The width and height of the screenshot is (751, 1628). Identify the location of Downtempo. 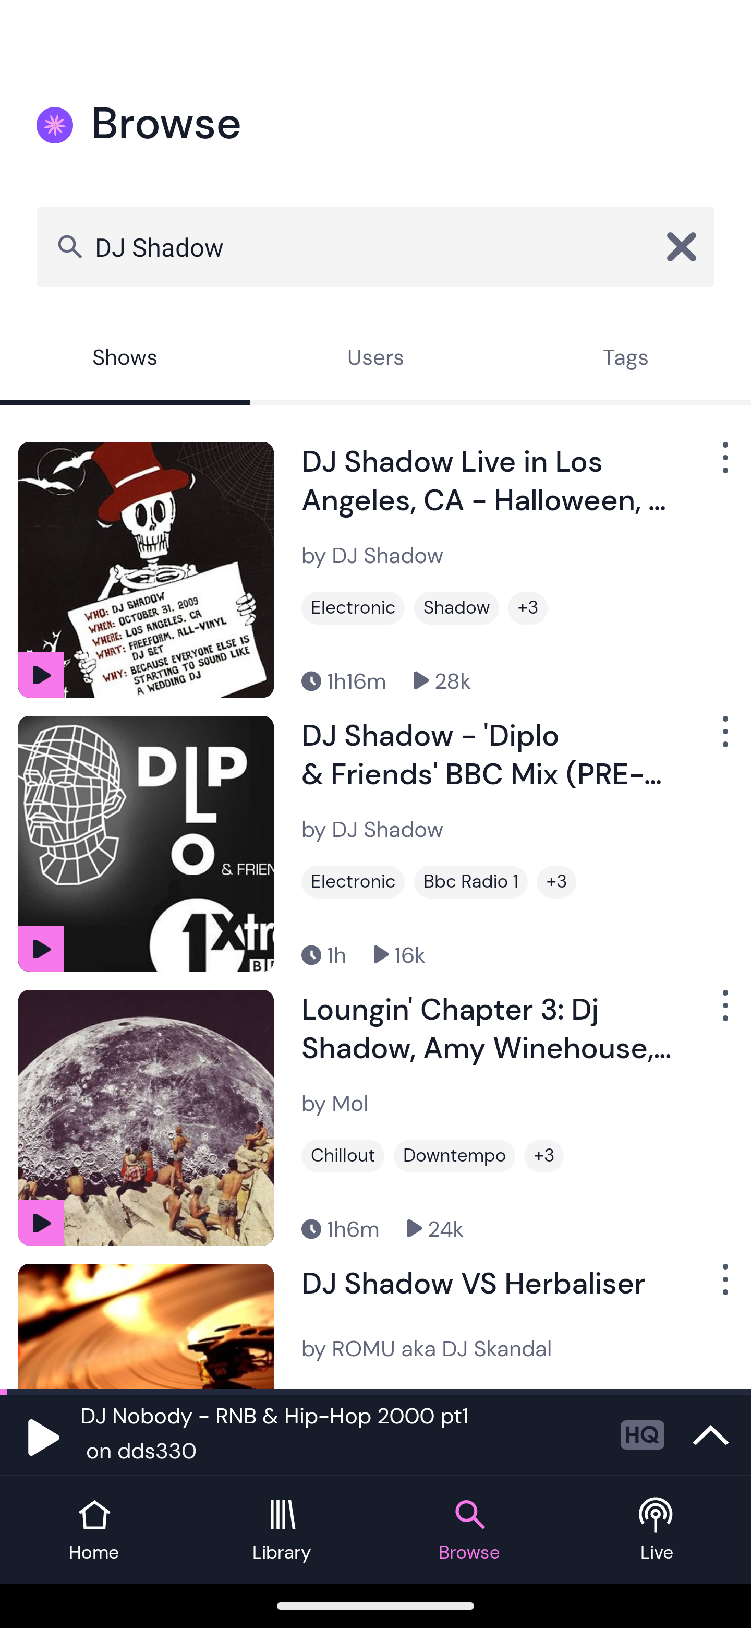
(454, 1156).